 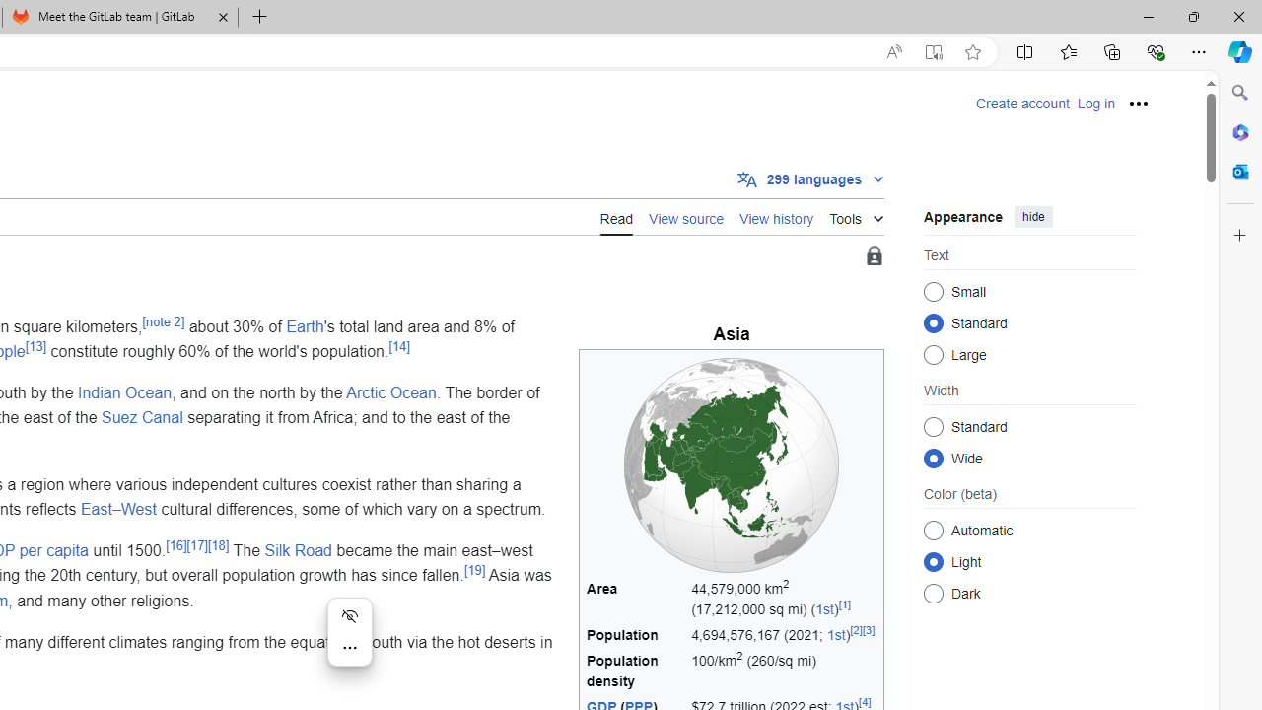 I want to click on Mini menu on text selection, so click(x=349, y=631).